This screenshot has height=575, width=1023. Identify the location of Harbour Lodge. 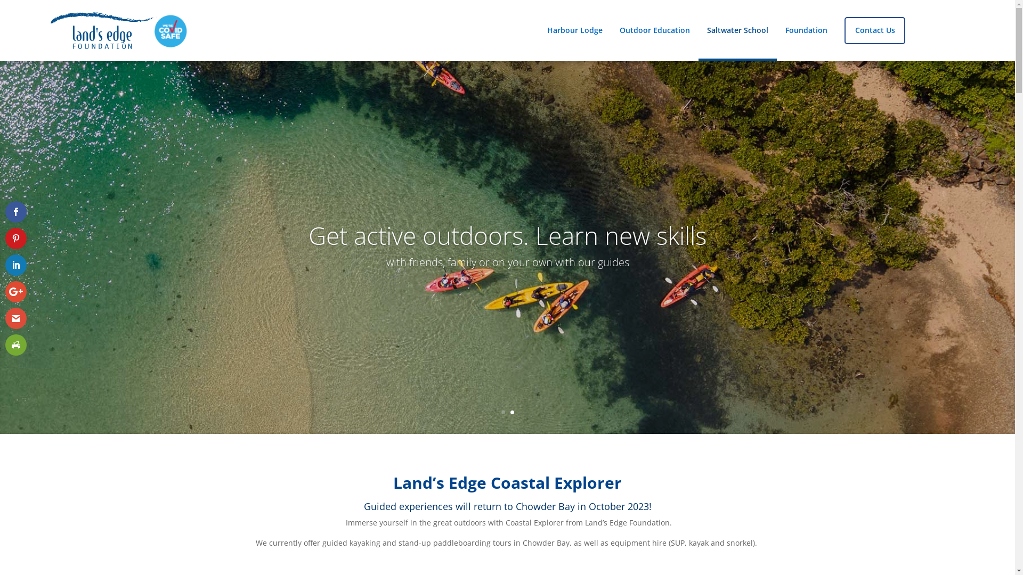
(575, 30).